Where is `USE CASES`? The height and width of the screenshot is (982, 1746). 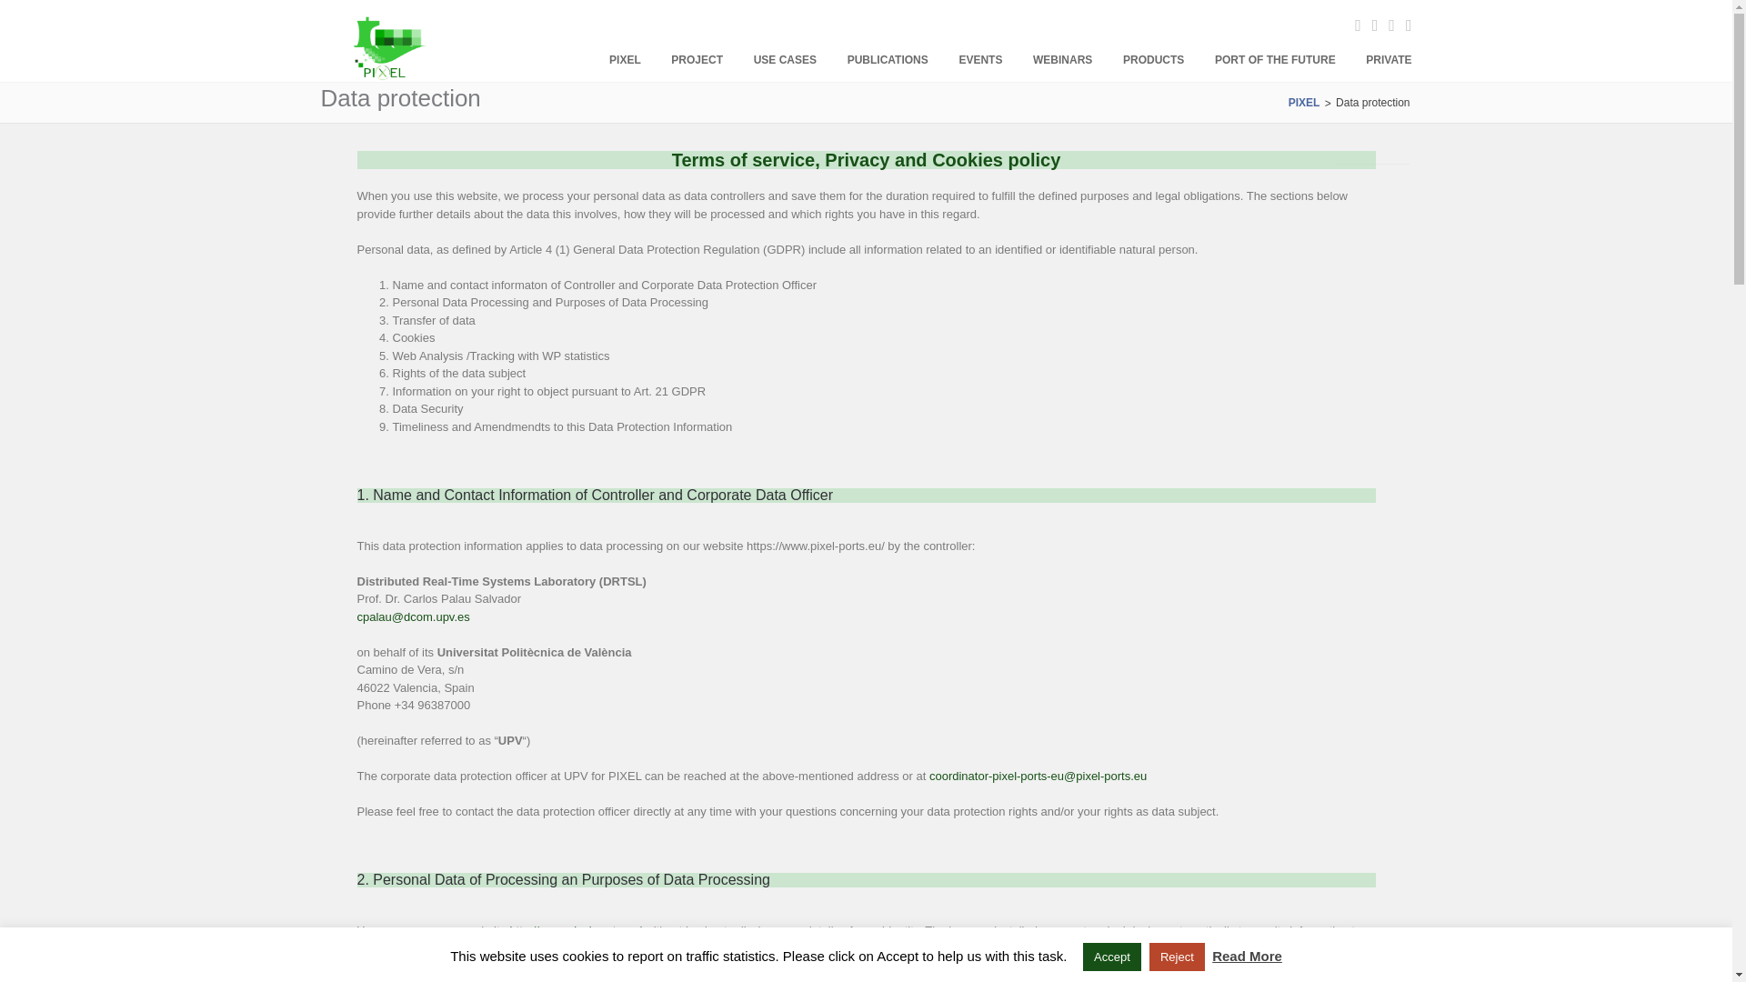 USE CASES is located at coordinates (786, 60).